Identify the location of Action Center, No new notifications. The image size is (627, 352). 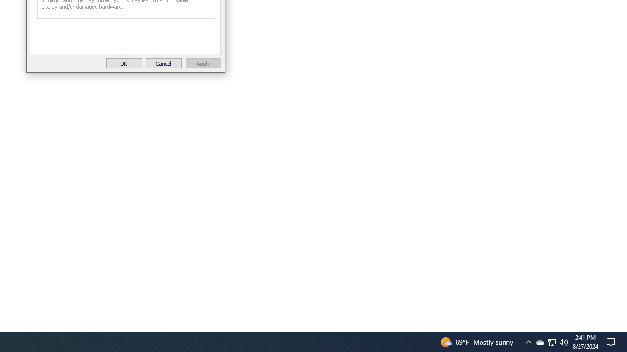
(564, 342).